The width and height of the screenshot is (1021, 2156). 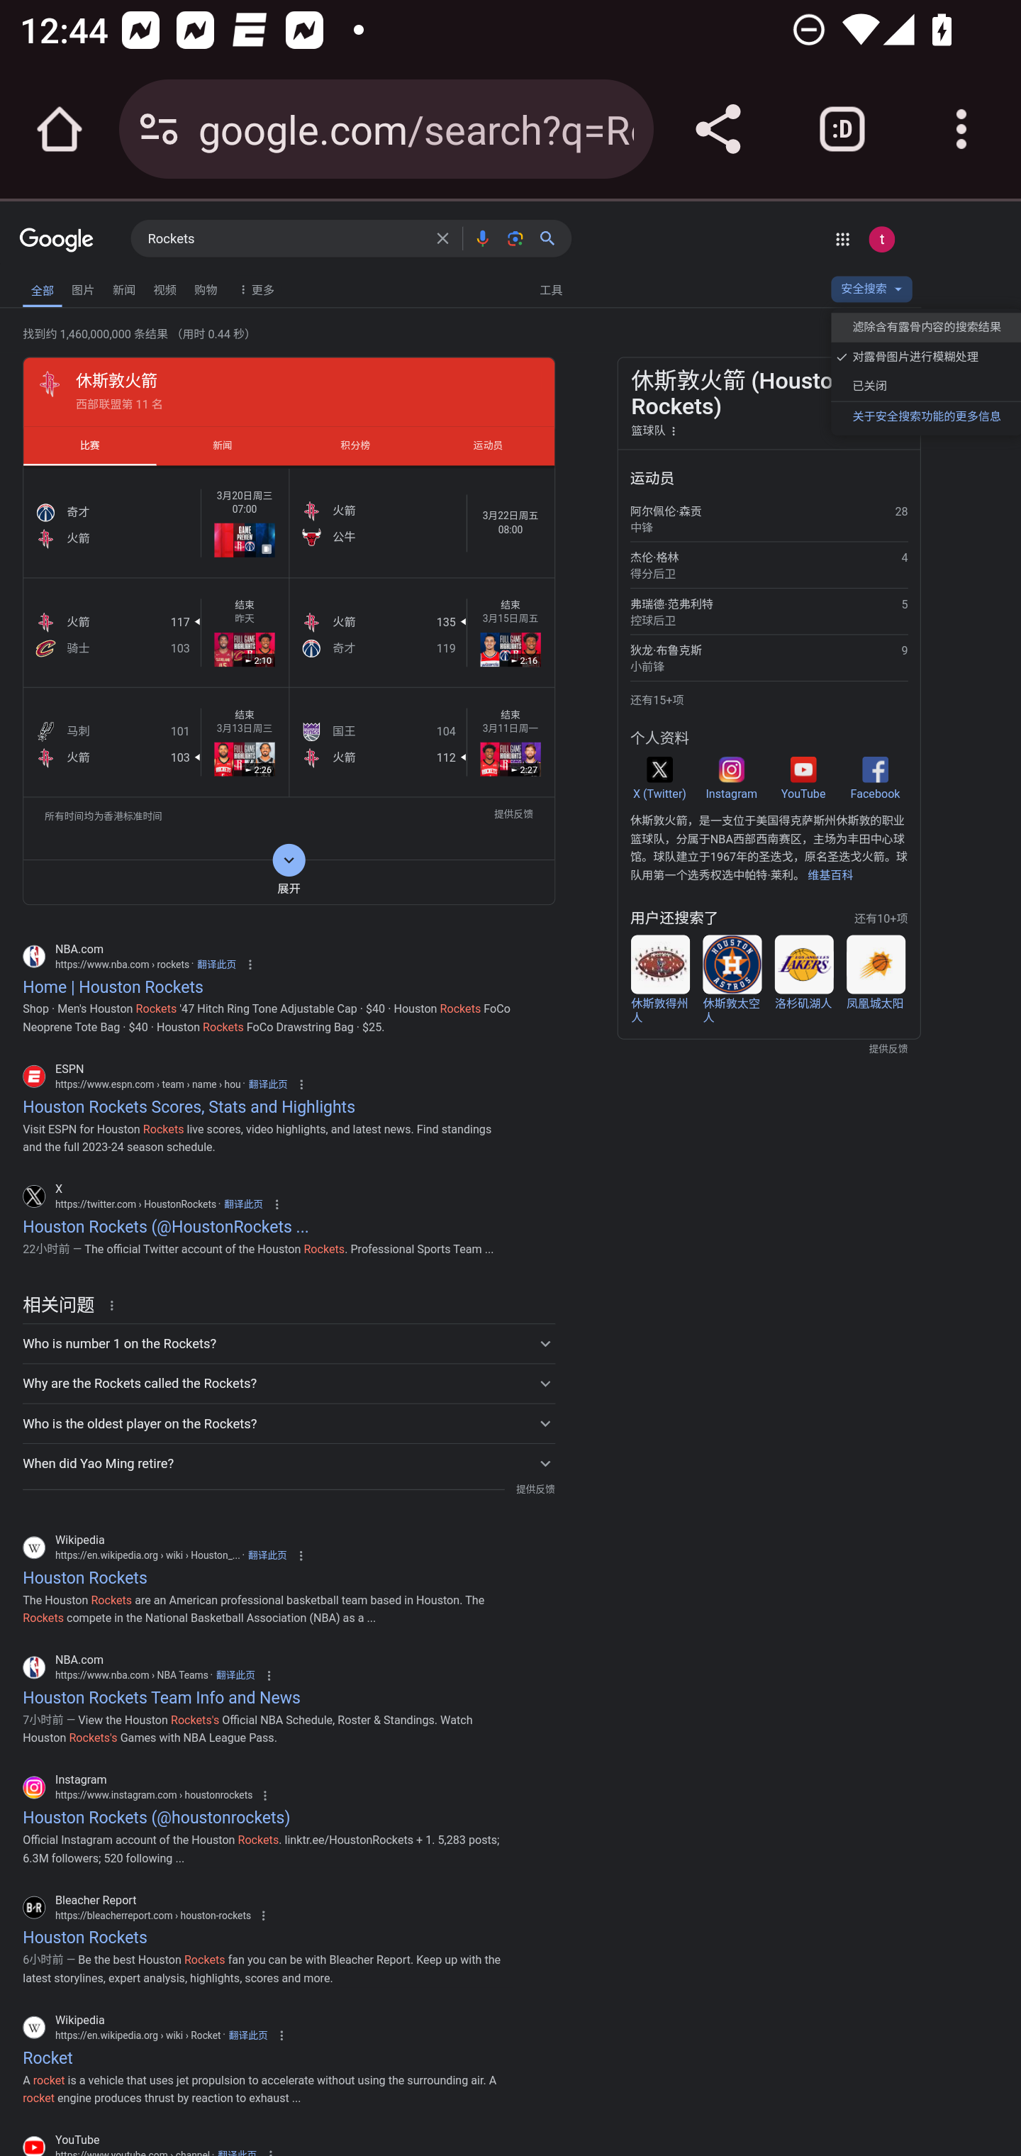 What do you see at coordinates (515, 238) in the screenshot?
I see `按图搜索` at bounding box center [515, 238].